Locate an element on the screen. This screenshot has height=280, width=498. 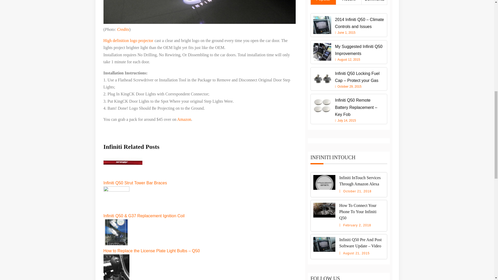
Infiniti Q50 Strut Tower Bar Braces is located at coordinates (135, 179).